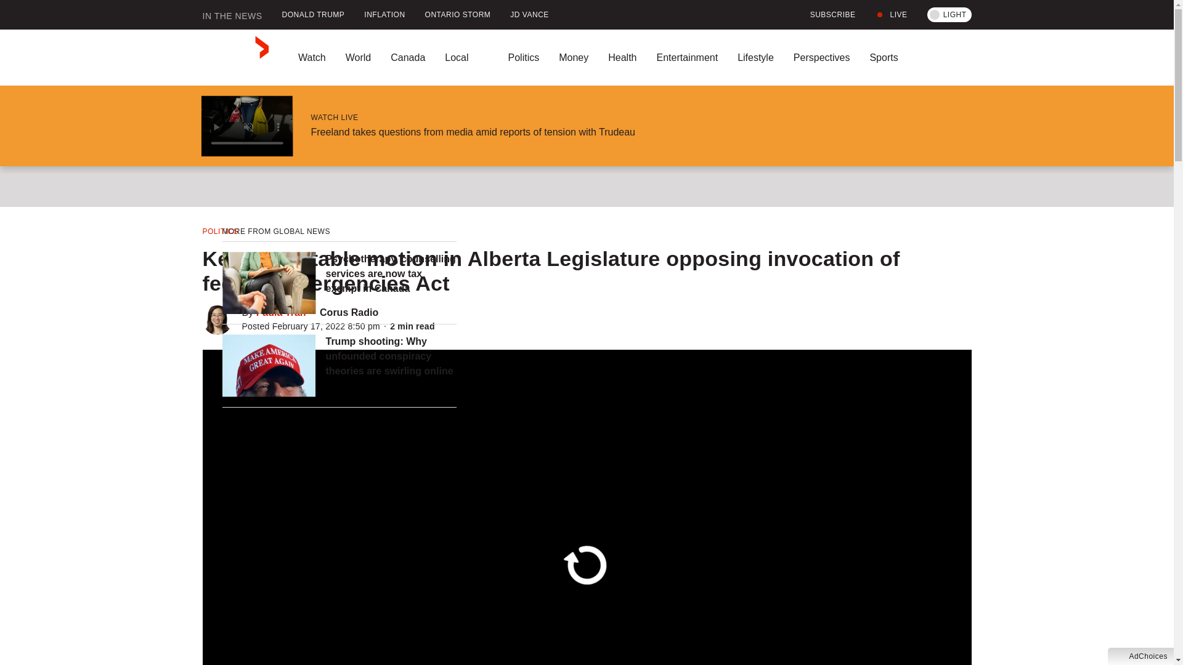 Image resolution: width=1183 pixels, height=665 pixels. What do you see at coordinates (235, 57) in the screenshot?
I see `GlobalNews home` at bounding box center [235, 57].